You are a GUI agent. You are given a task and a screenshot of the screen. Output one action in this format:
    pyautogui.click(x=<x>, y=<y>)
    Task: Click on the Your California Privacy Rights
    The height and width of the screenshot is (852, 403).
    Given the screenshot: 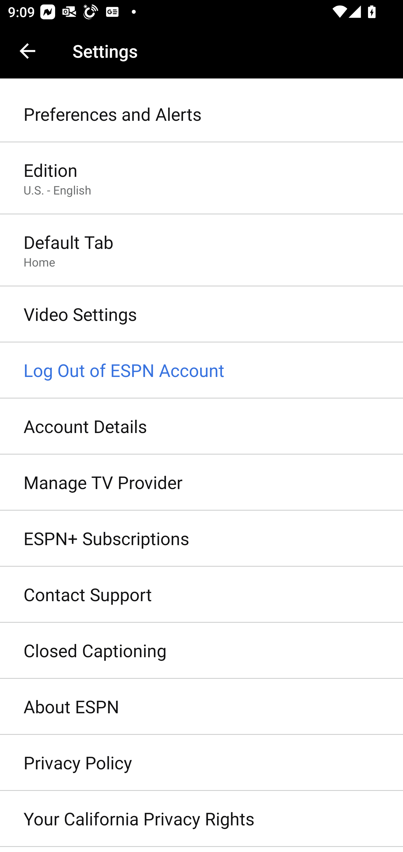 What is the action you would take?
    pyautogui.click(x=201, y=819)
    